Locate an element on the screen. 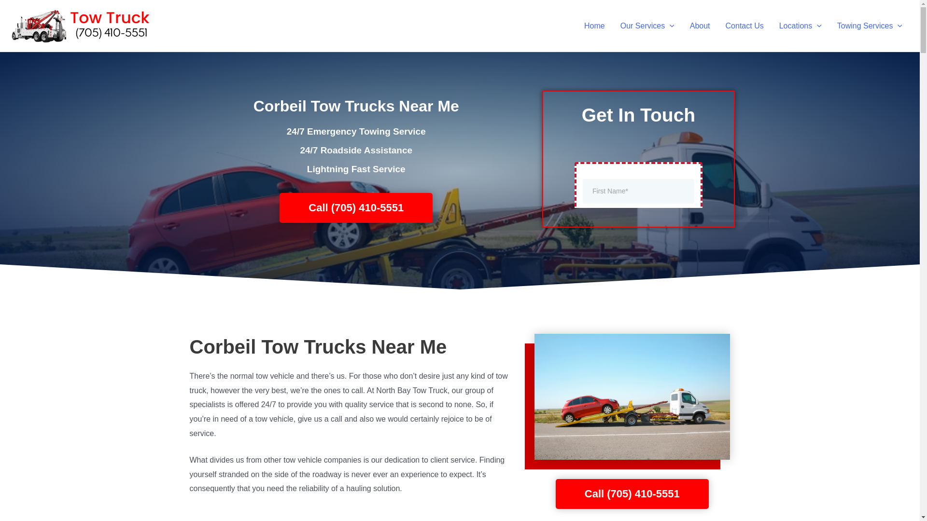 The image size is (927, 521). Home is located at coordinates (595, 25).